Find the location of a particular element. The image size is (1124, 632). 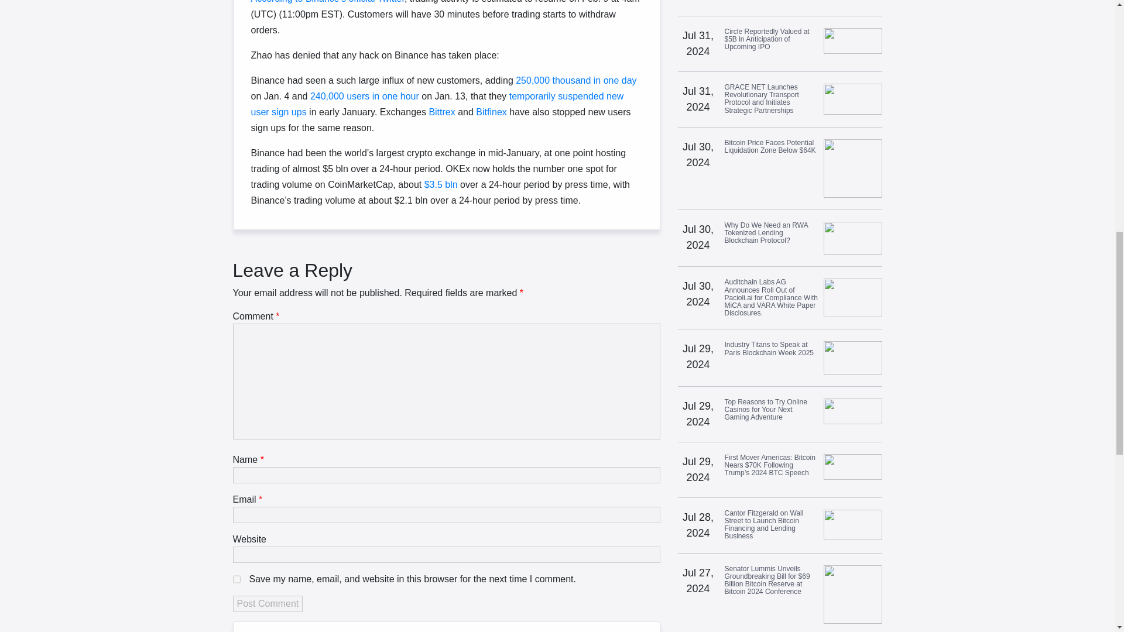

Post Comment is located at coordinates (268, 604).